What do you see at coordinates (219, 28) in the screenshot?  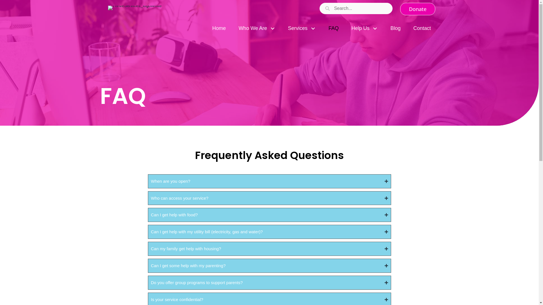 I see `Home` at bounding box center [219, 28].